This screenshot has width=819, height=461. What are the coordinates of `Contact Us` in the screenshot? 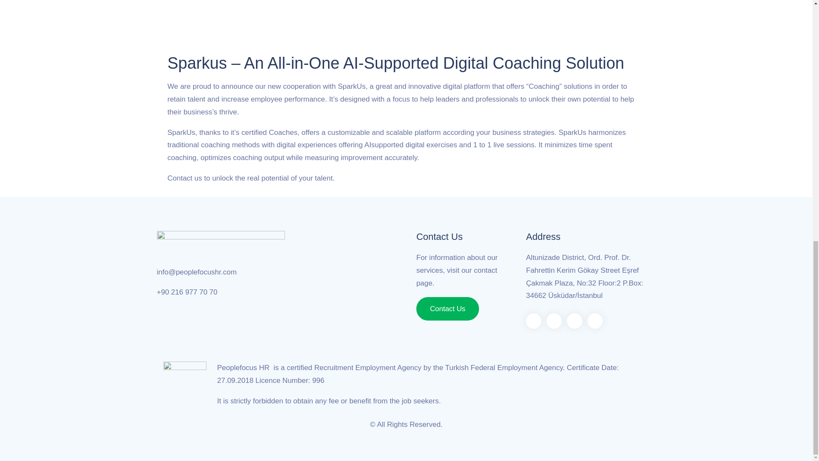 It's located at (447, 308).